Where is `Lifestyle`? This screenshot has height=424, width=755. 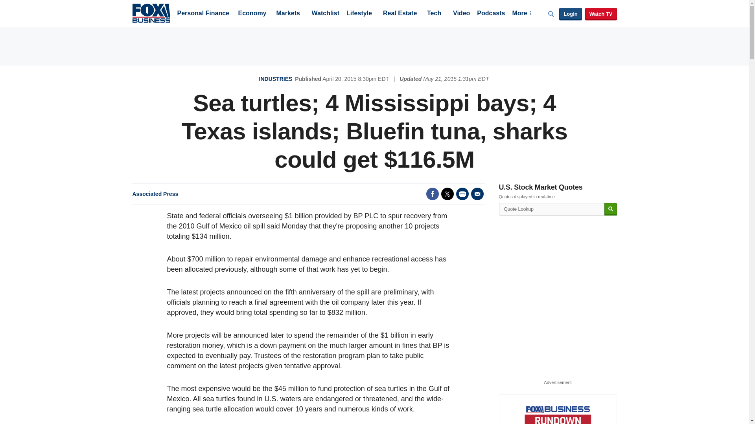
Lifestyle is located at coordinates (359, 14).